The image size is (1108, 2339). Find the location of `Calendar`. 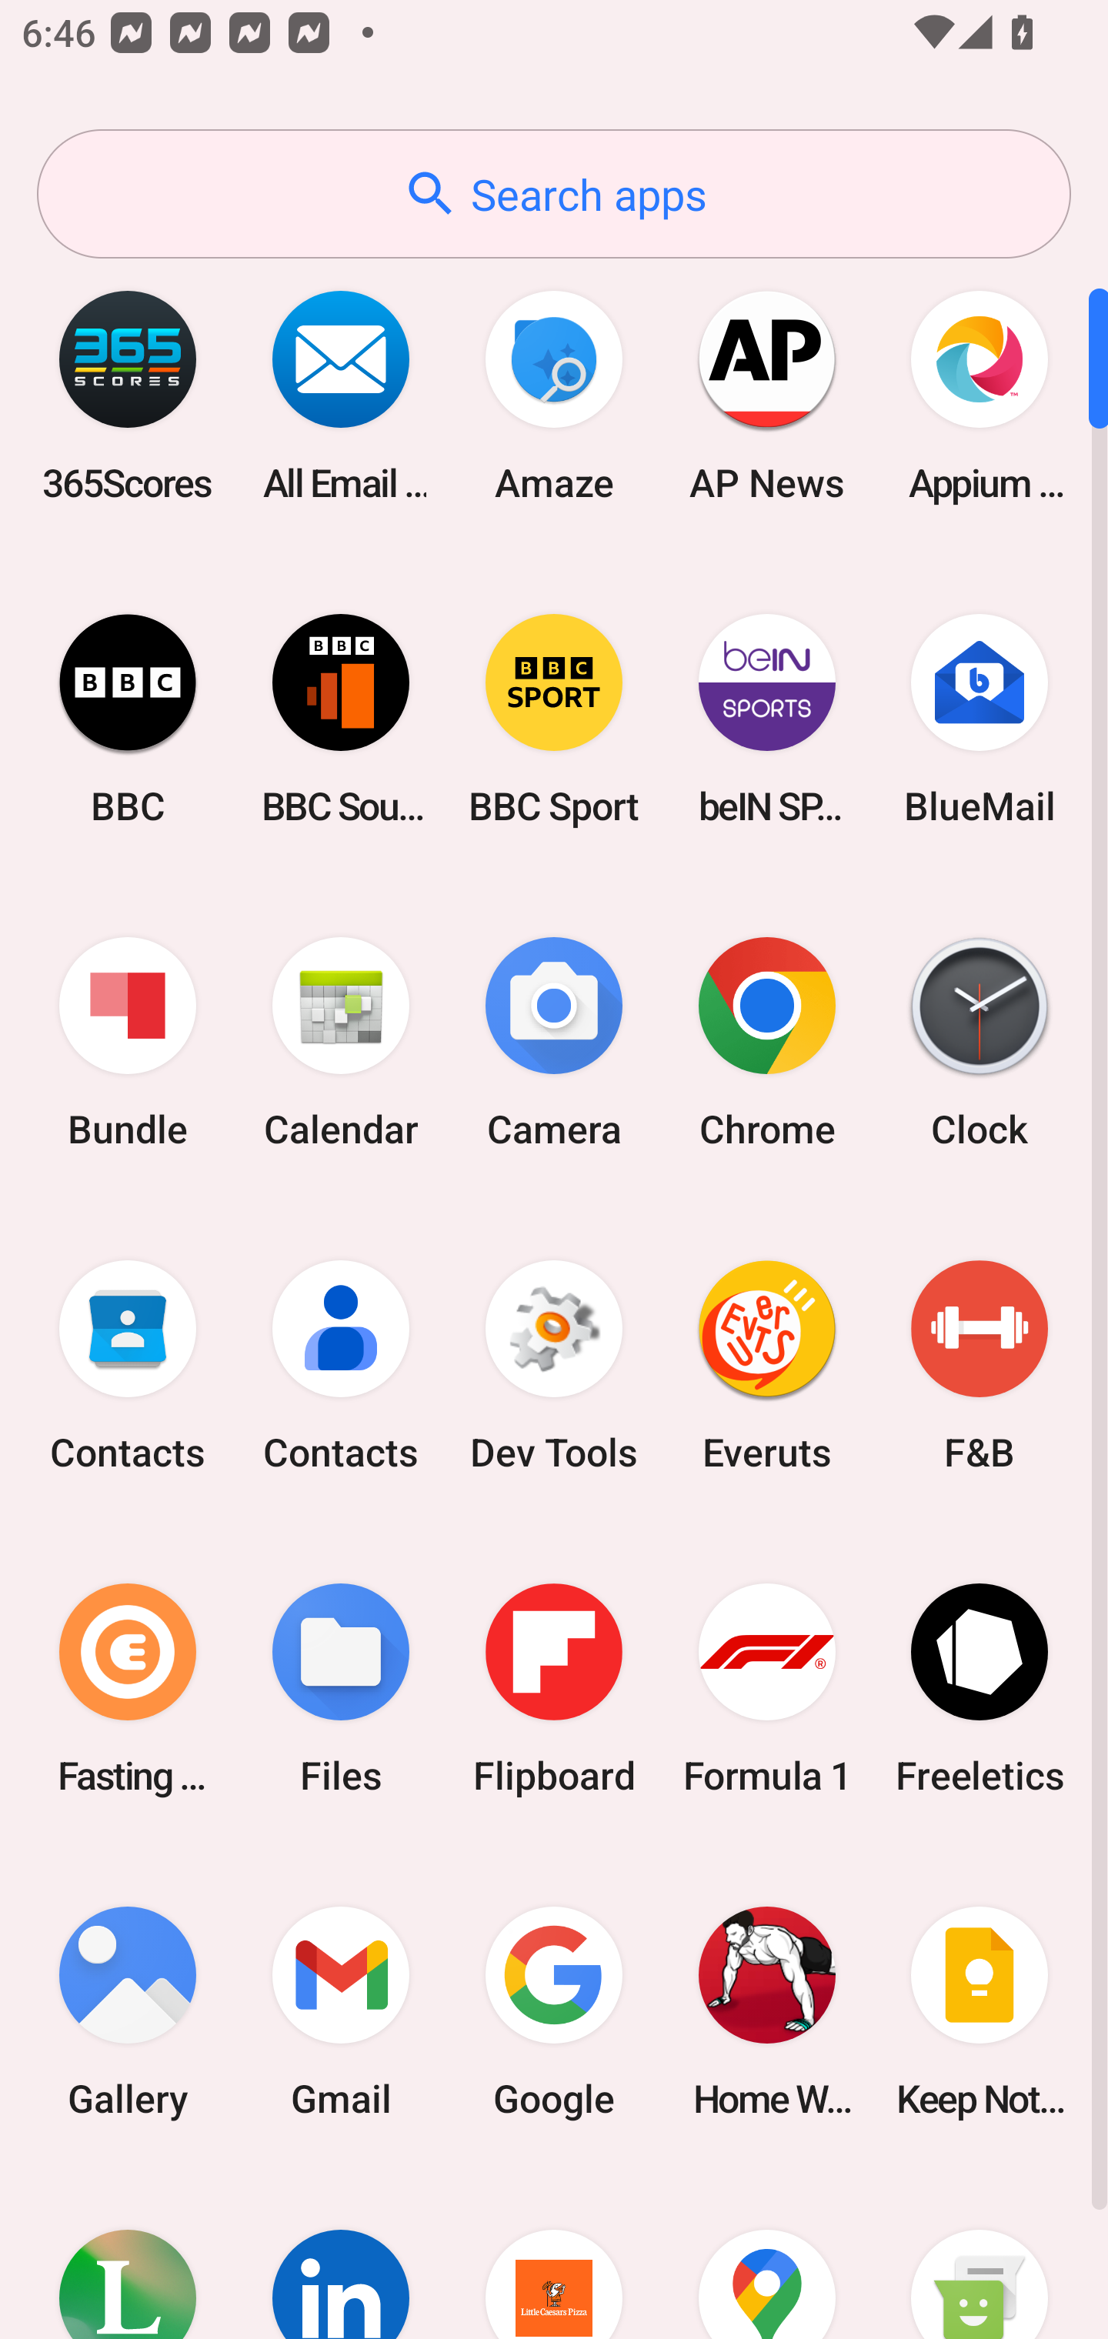

Calendar is located at coordinates (341, 1043).